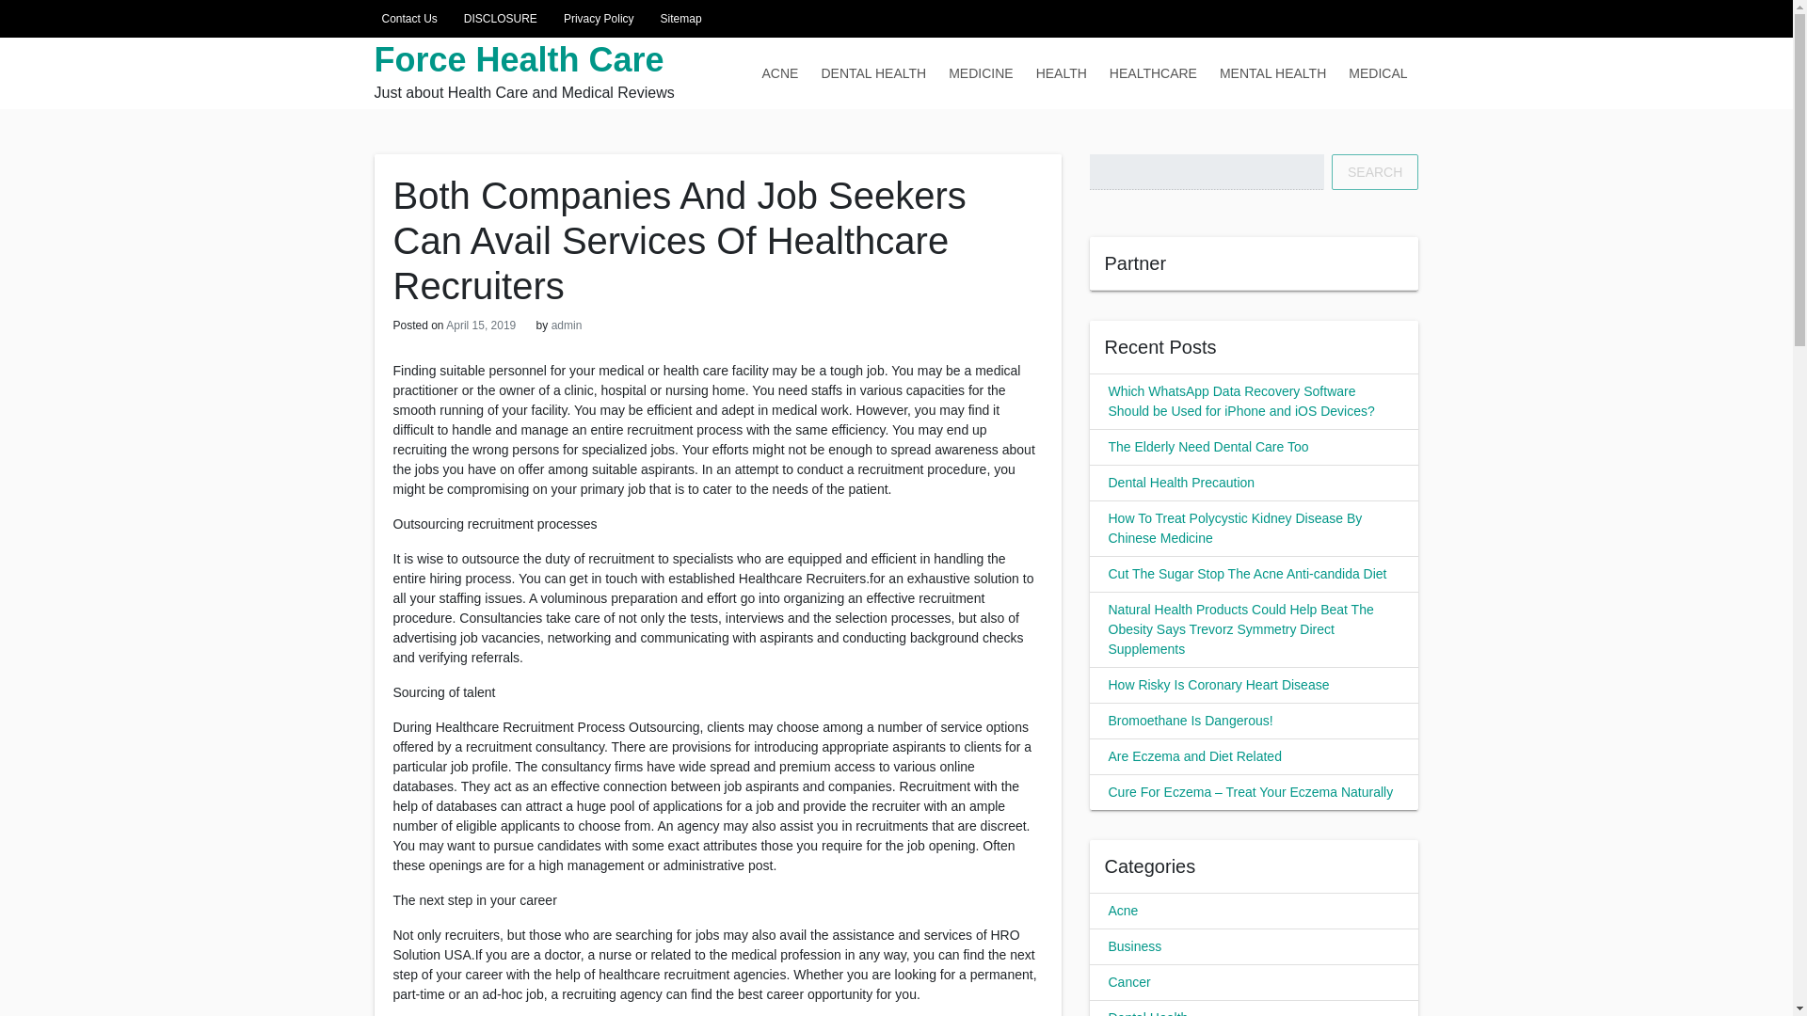  Describe the element at coordinates (1220, 685) in the screenshot. I see `How Risky Is Coronary Heart Disease` at that location.